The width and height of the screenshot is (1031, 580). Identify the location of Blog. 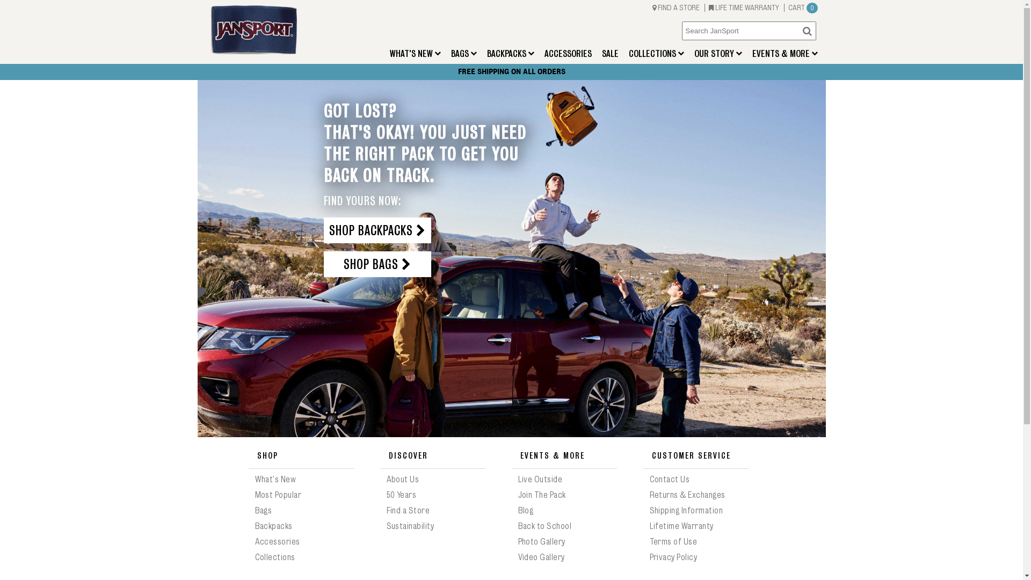
(525, 511).